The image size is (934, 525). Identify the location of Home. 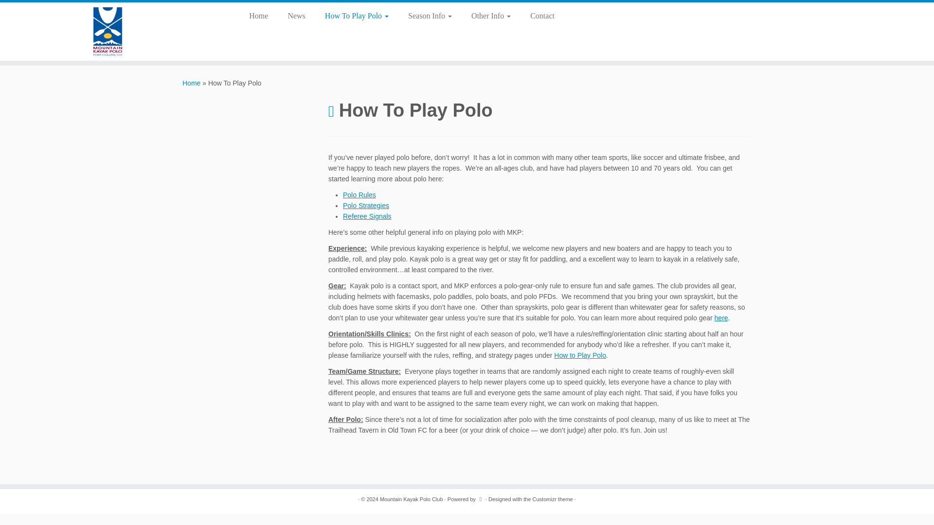
(262, 16).